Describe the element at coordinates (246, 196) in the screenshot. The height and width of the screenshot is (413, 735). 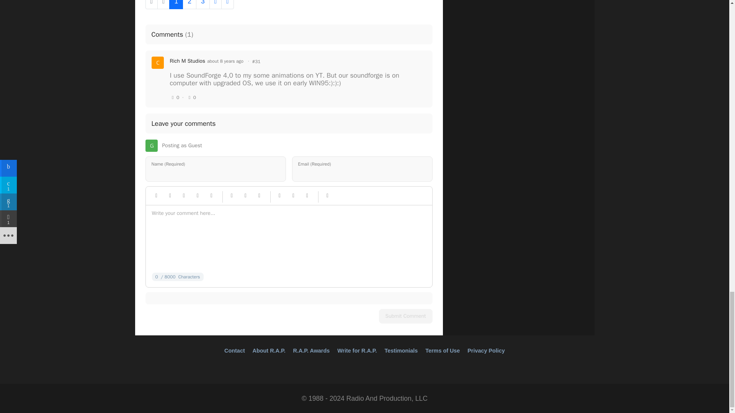
I see `Picture` at that location.